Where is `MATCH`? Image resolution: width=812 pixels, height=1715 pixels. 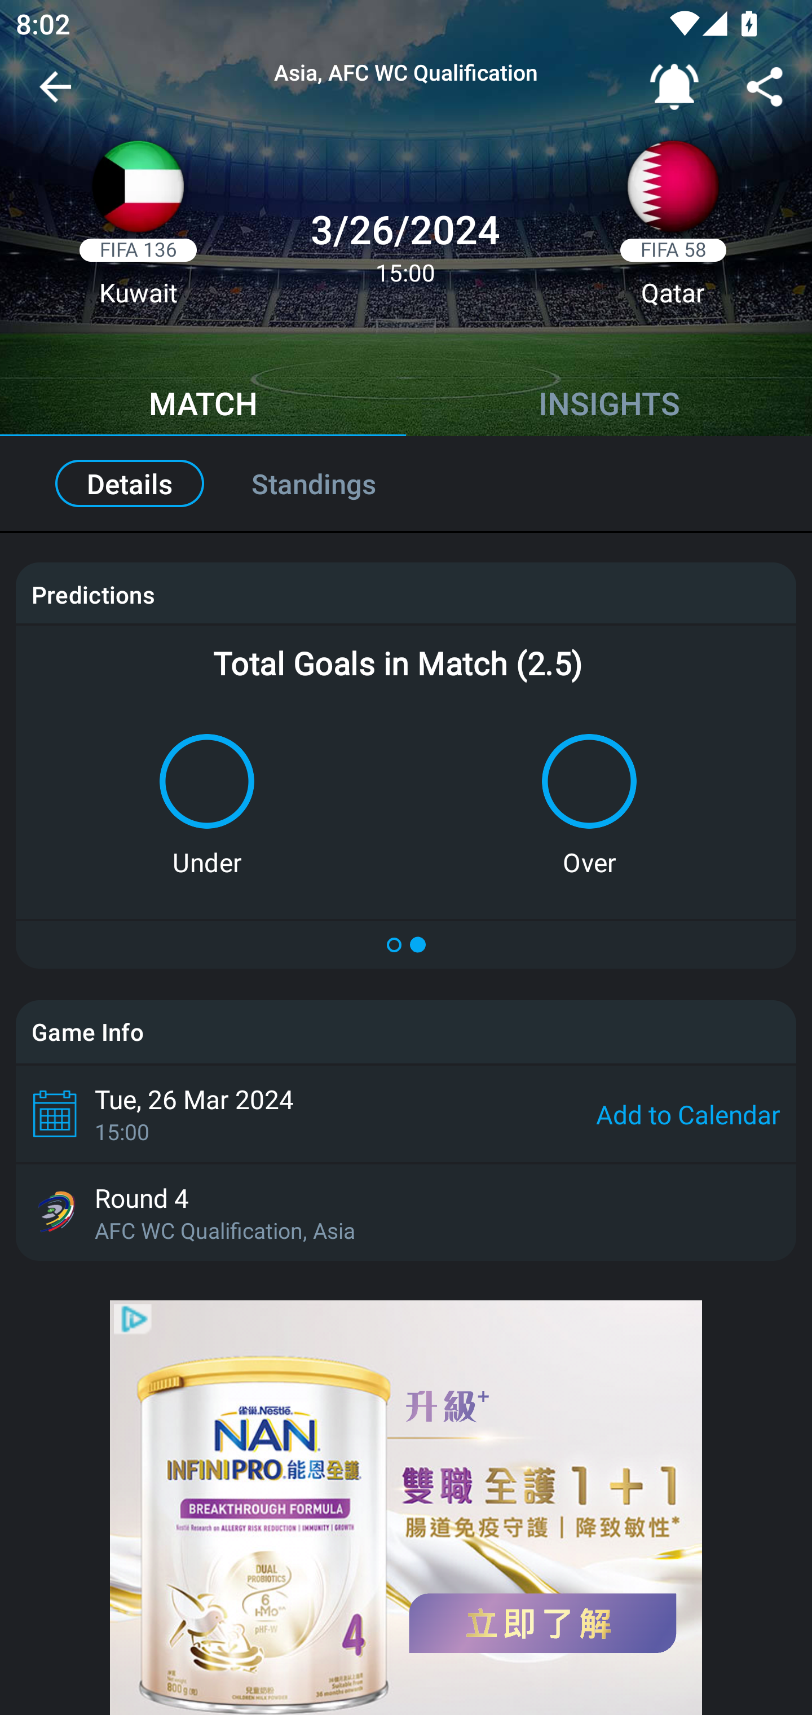
MATCH is located at coordinates (203, 406).